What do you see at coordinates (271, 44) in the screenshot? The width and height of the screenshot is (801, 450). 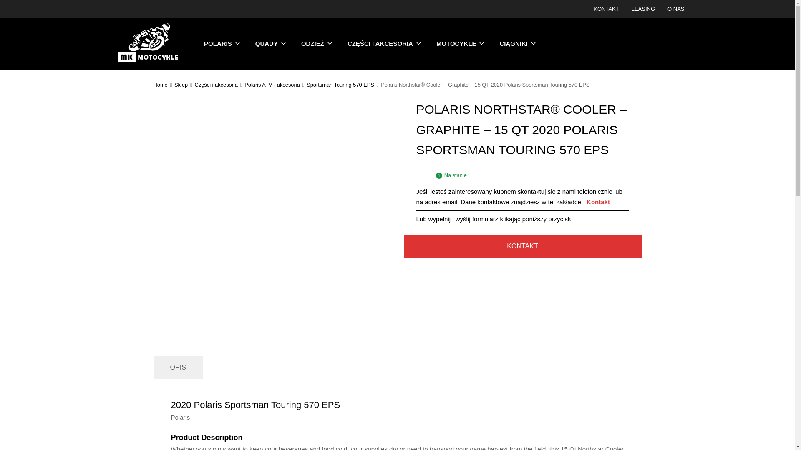 I see `QUADY` at bounding box center [271, 44].